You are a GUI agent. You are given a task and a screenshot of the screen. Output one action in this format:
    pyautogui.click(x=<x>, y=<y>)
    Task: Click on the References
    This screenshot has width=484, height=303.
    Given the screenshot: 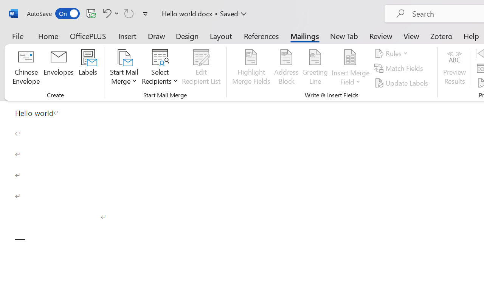 What is the action you would take?
    pyautogui.click(x=261, y=36)
    